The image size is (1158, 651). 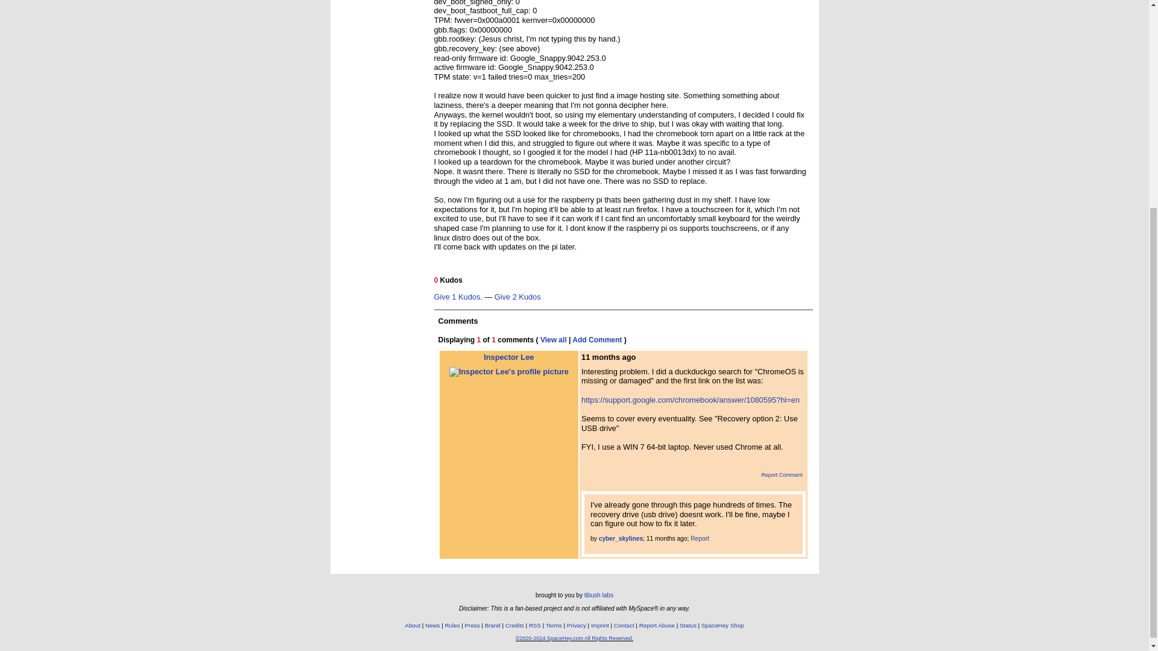 What do you see at coordinates (492, 626) in the screenshot?
I see `Brand` at bounding box center [492, 626].